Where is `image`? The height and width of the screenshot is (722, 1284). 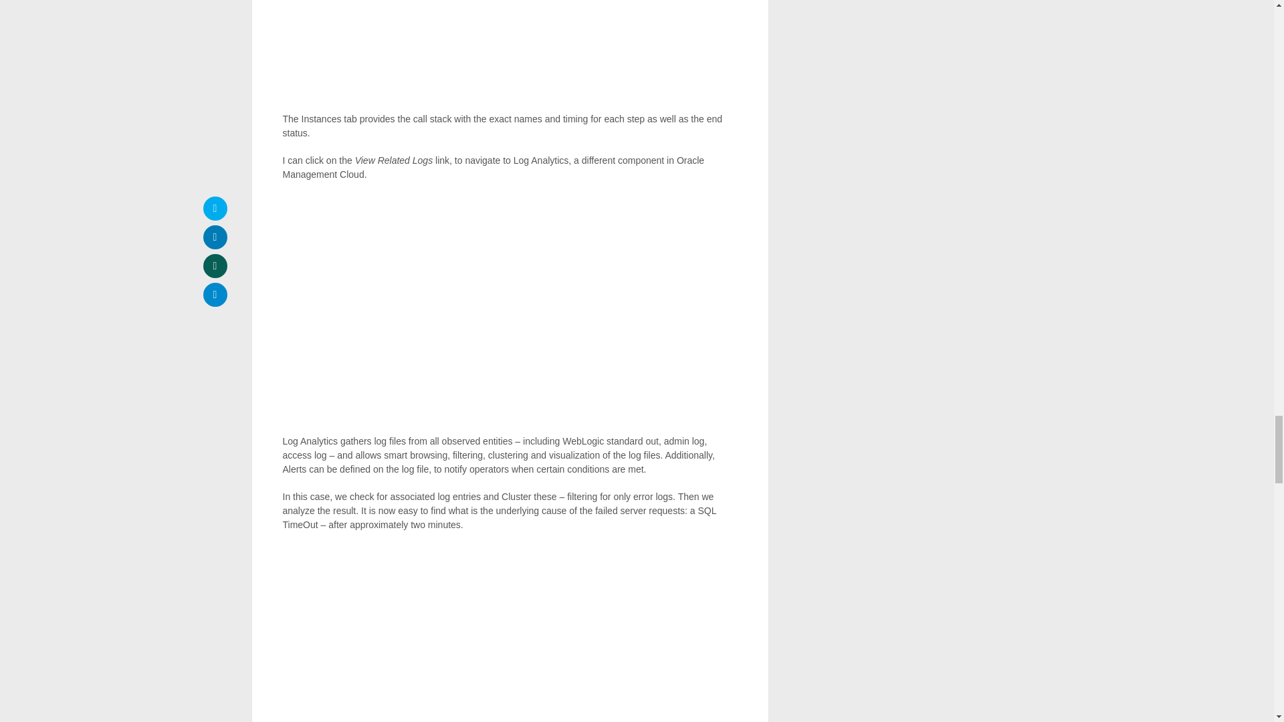
image is located at coordinates (510, 49).